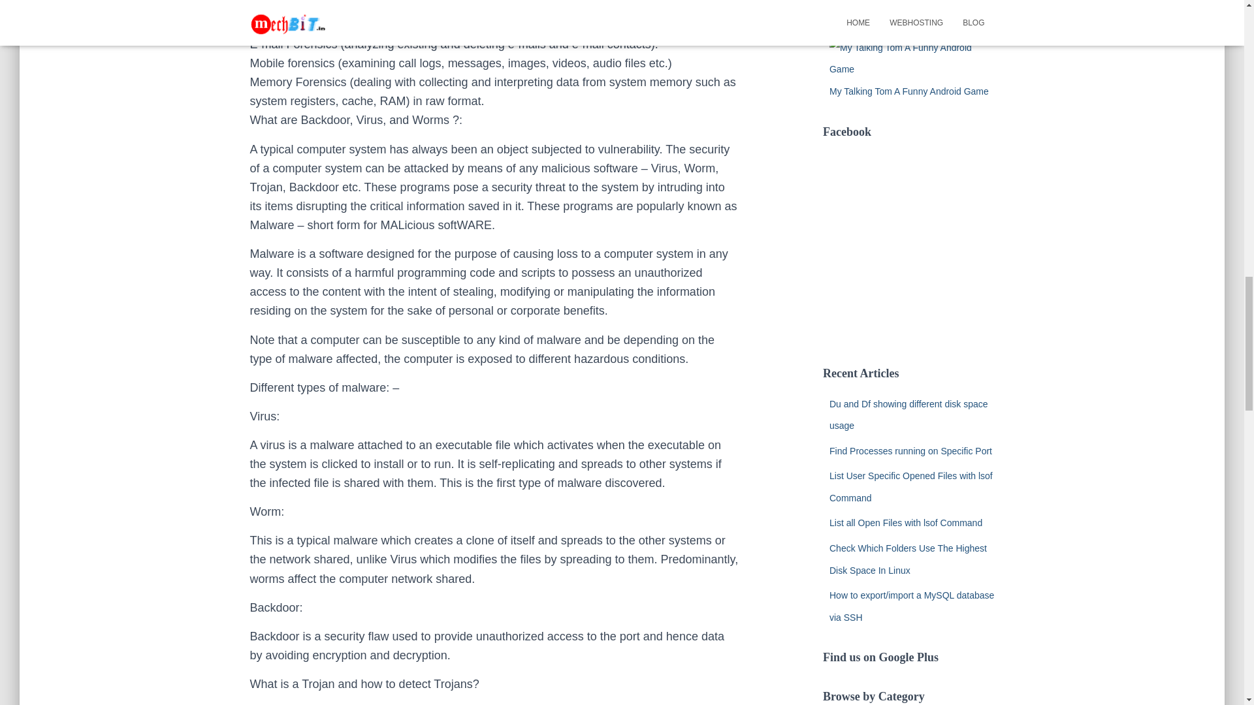 This screenshot has height=705, width=1254. Describe the element at coordinates (908, 559) in the screenshot. I see `Check Which Folders Use The Highest Disk Space In Linux` at that location.